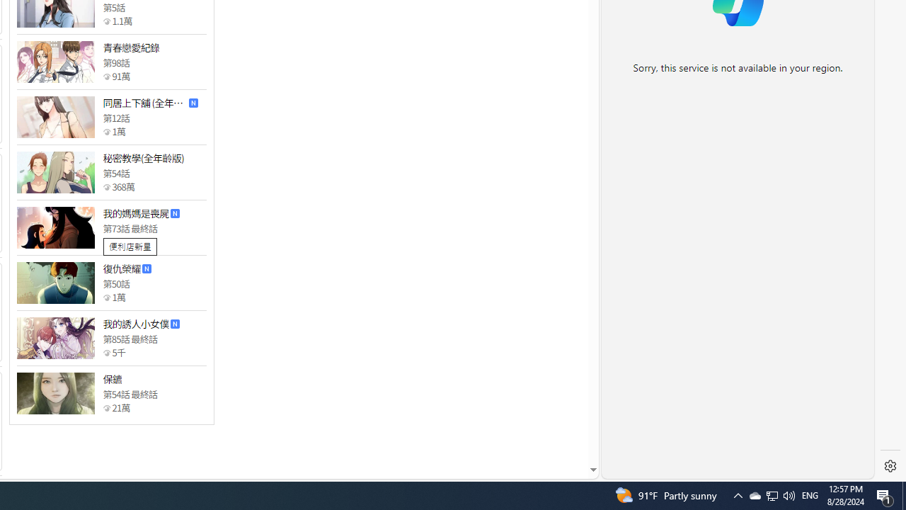  What do you see at coordinates (106, 408) in the screenshot?
I see `Class: epicon_starpoint` at bounding box center [106, 408].